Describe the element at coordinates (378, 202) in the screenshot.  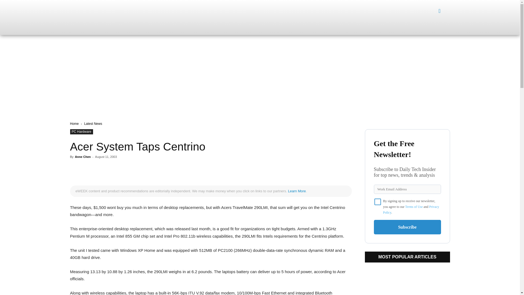
I see `on` at that location.